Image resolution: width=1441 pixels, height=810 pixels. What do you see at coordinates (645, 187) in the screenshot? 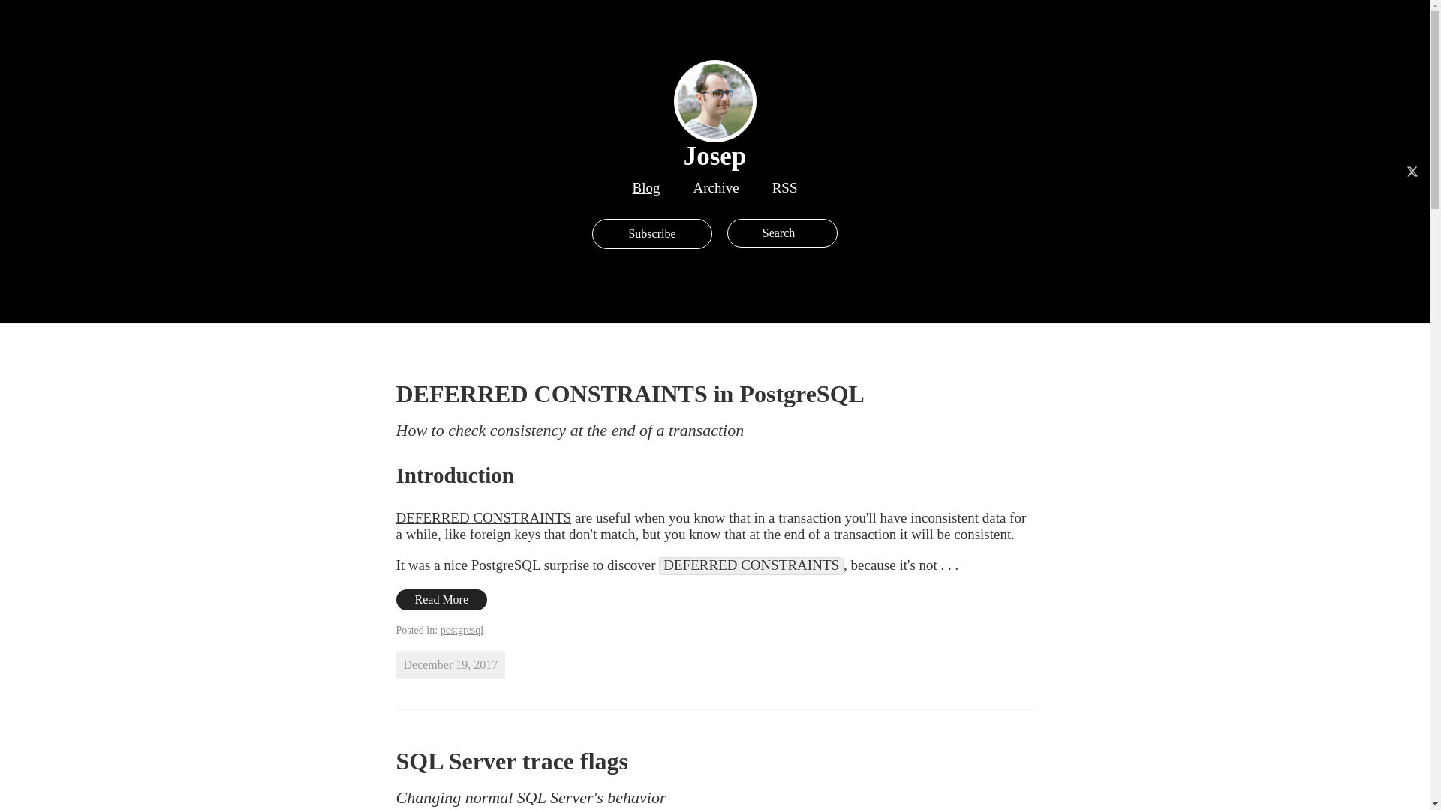
I see `Blog` at bounding box center [645, 187].